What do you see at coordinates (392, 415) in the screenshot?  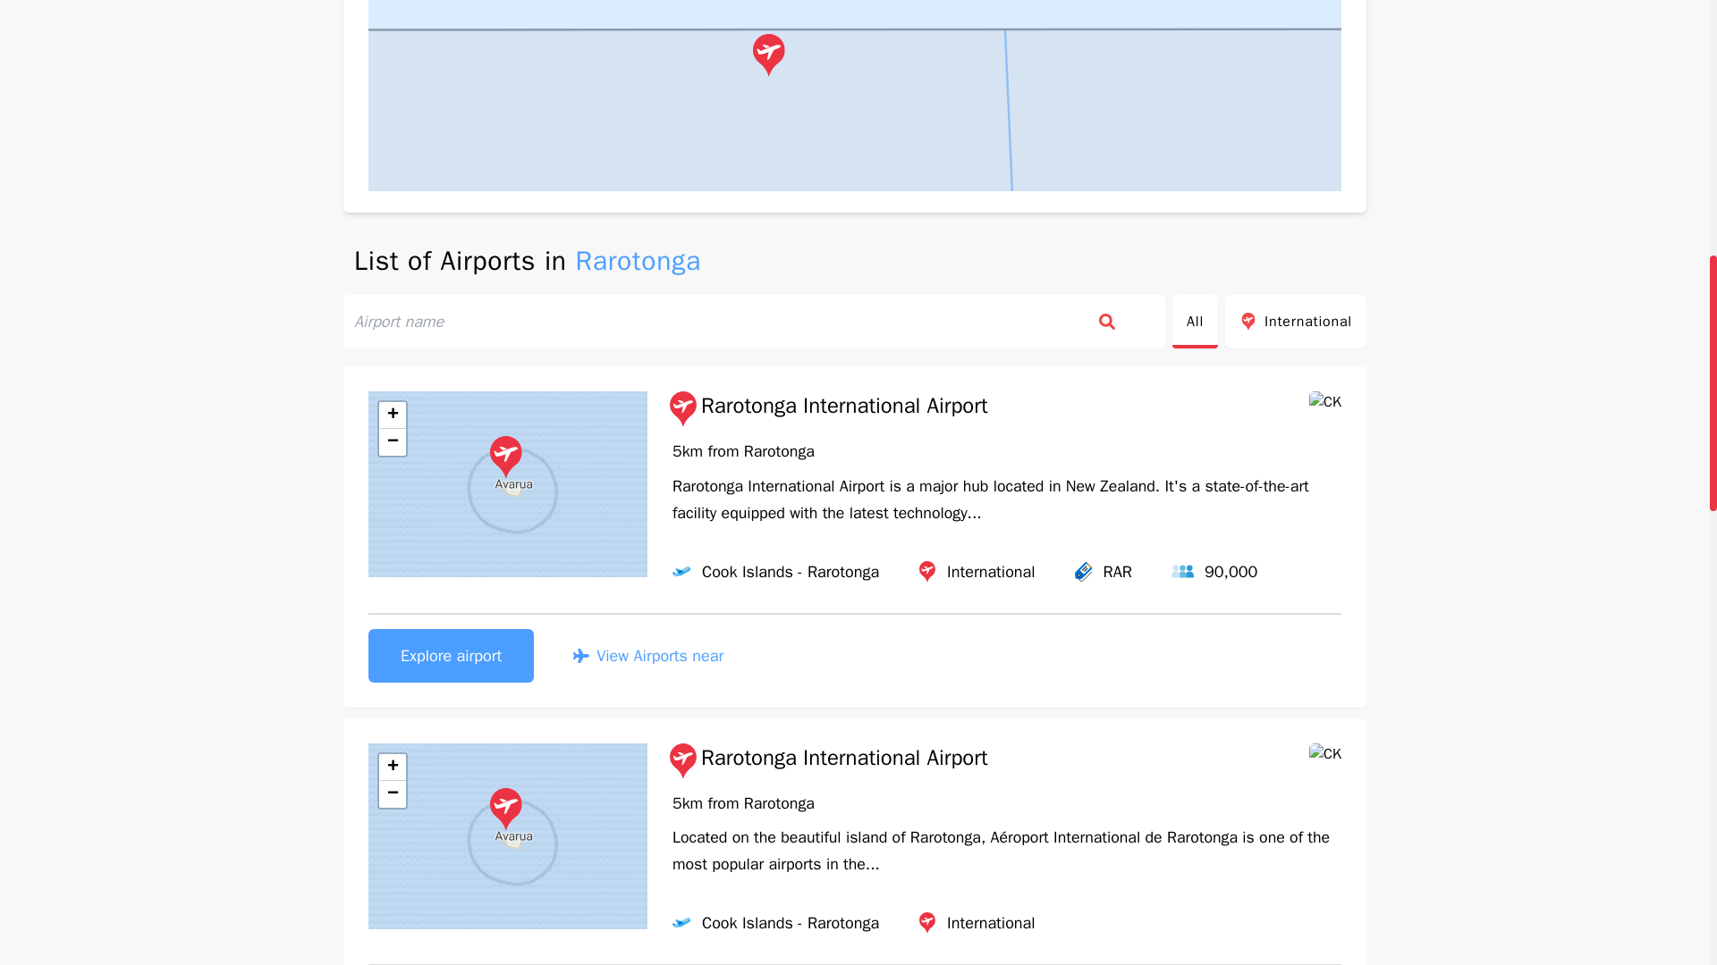 I see `Zoom in` at bounding box center [392, 415].